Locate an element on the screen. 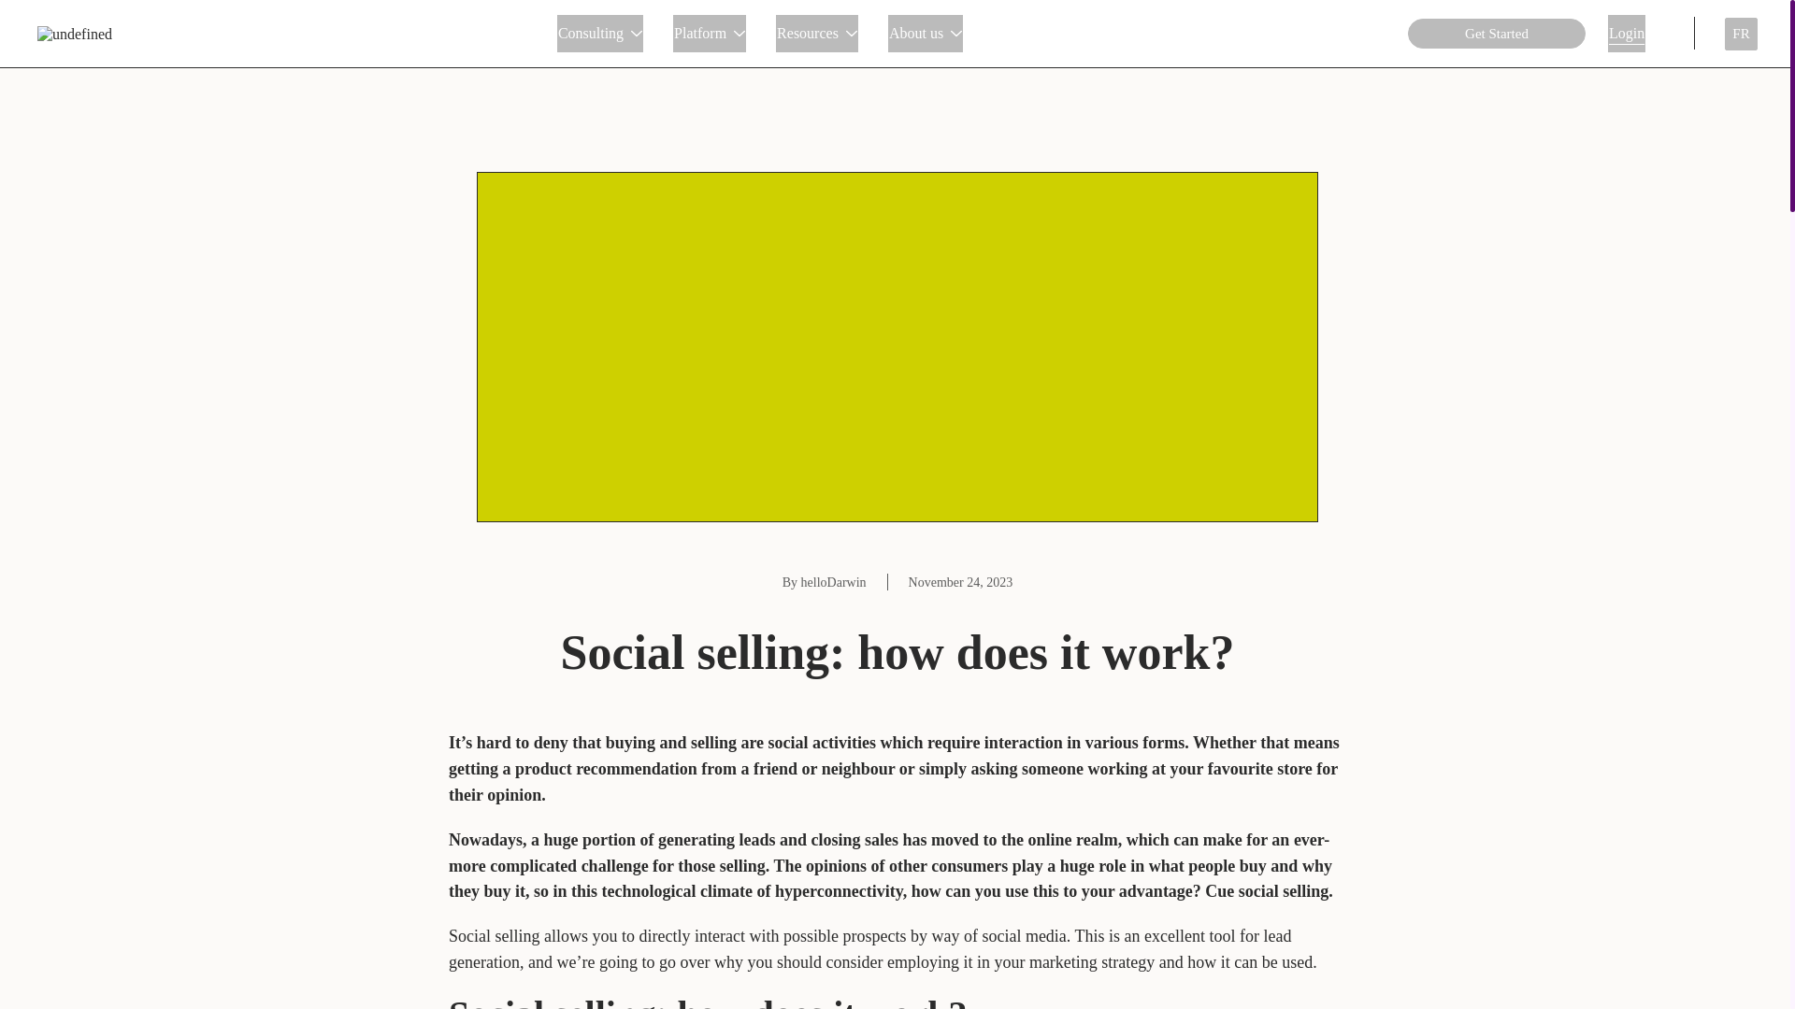 The image size is (1795, 1009). Resources is located at coordinates (816, 34).